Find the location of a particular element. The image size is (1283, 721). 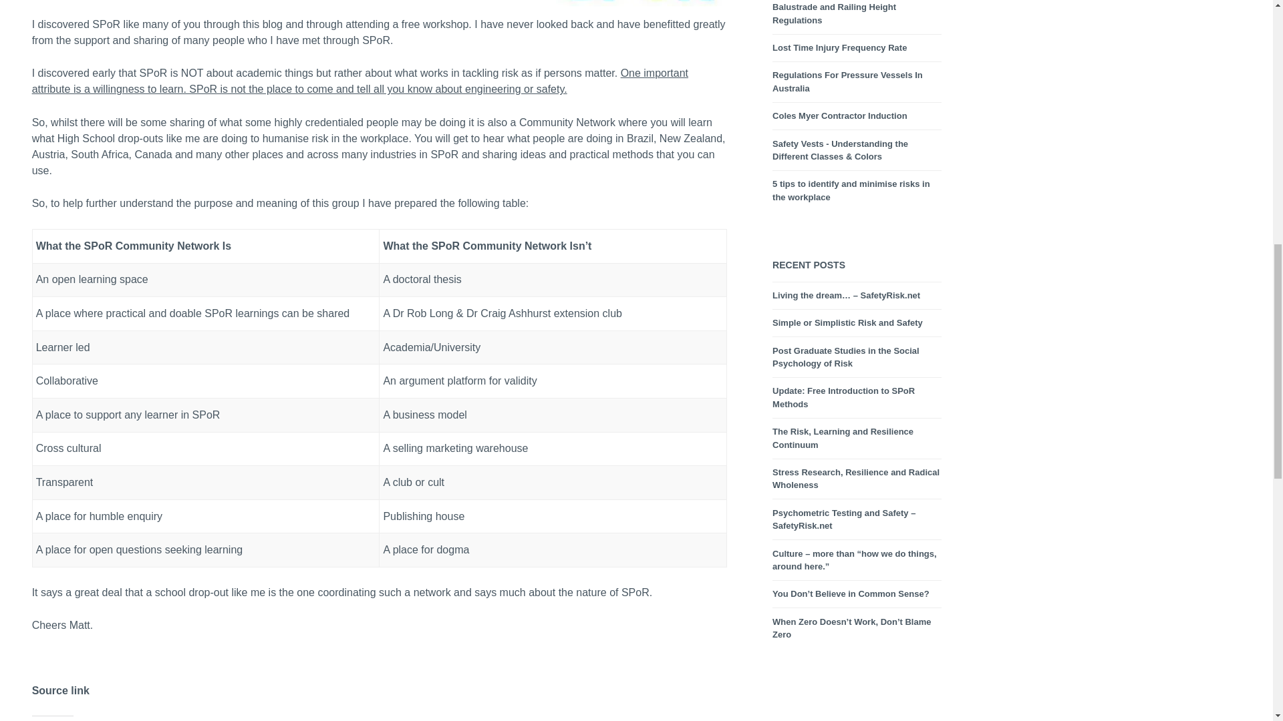

5 tips to identify and minimise risks in the workplace is located at coordinates (851, 190).